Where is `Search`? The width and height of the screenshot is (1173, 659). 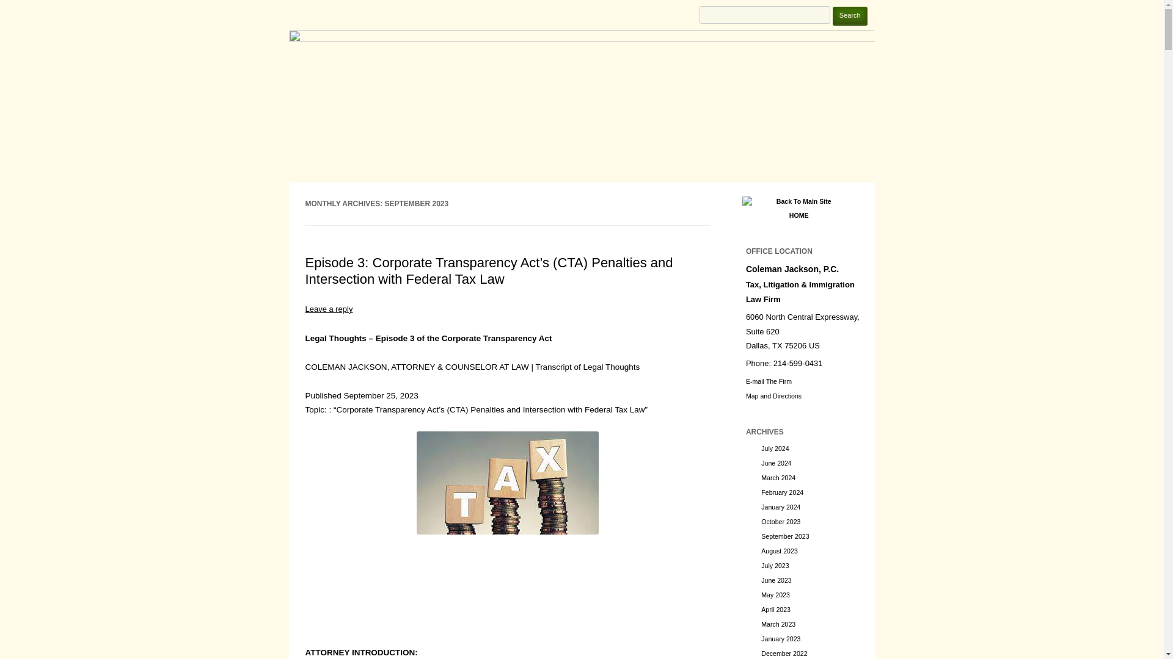
Search is located at coordinates (850, 16).